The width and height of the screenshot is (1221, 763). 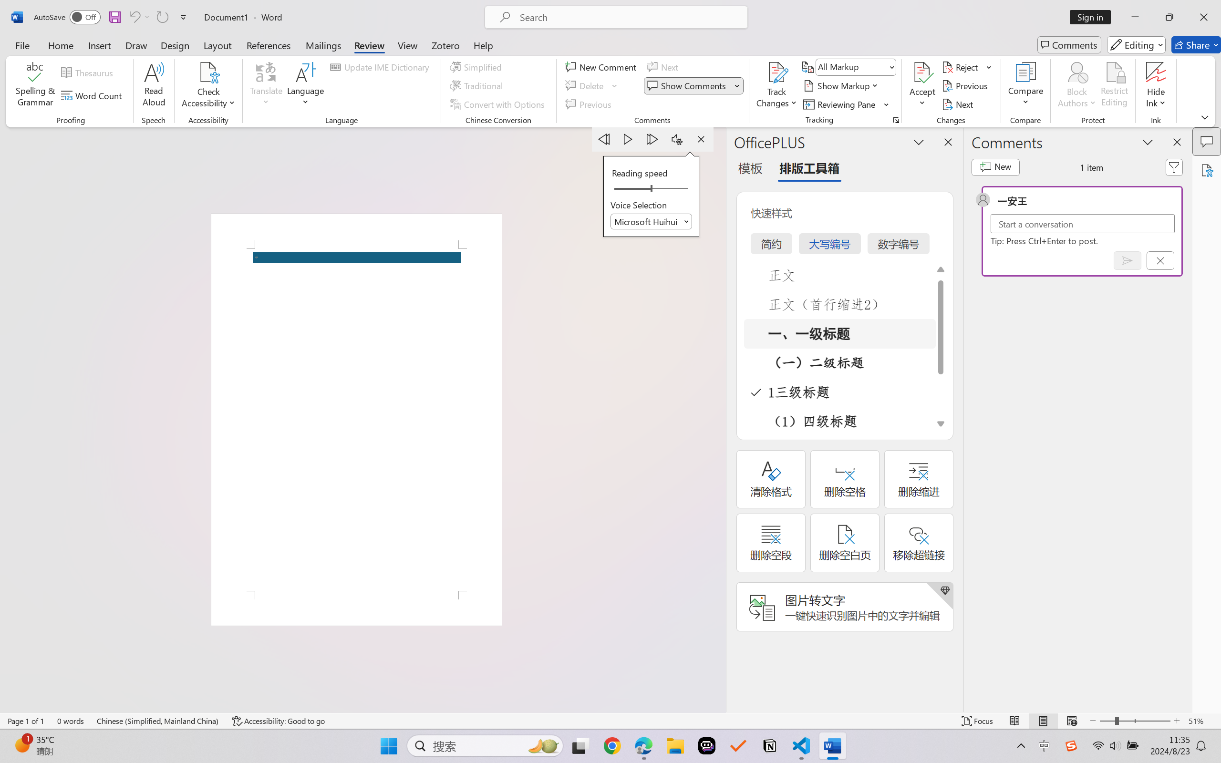 What do you see at coordinates (1094, 17) in the screenshot?
I see `Sign in` at bounding box center [1094, 17].